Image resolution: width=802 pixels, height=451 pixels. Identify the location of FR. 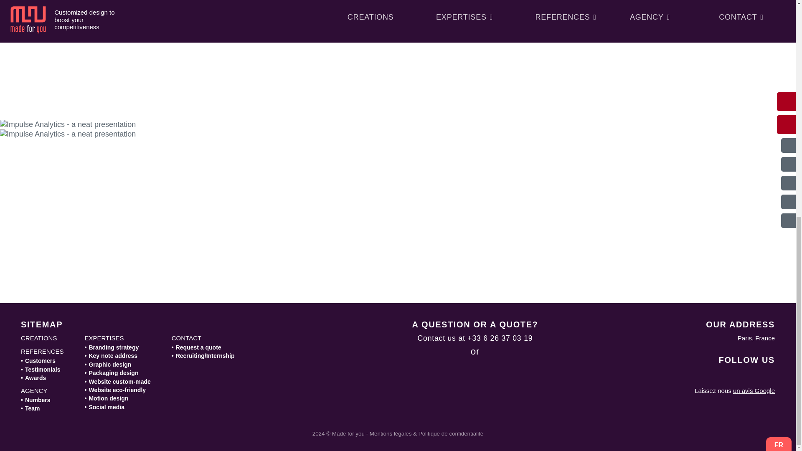
(779, 29).